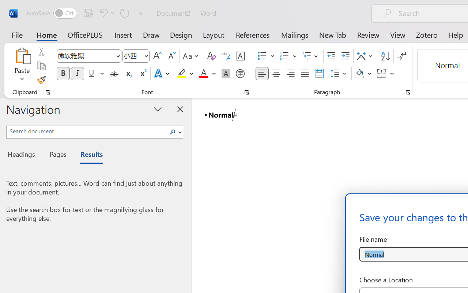  Describe the element at coordinates (262, 56) in the screenshot. I see `Bullets` at that location.